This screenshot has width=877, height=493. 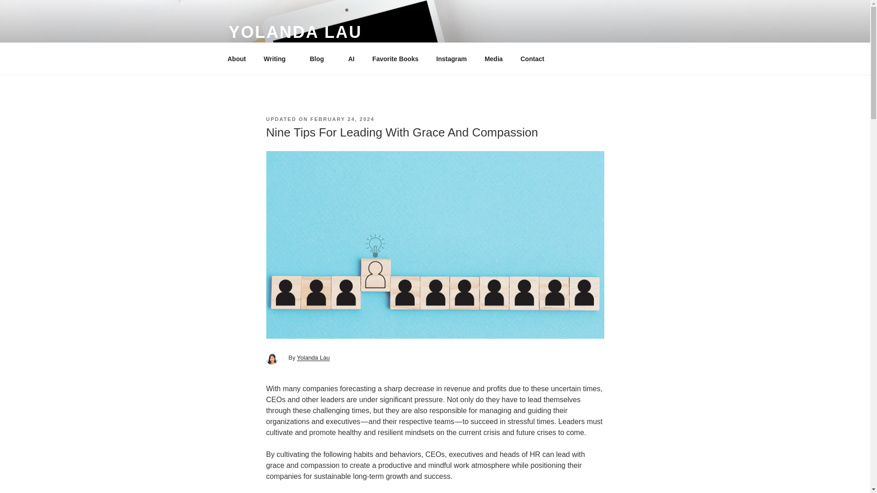 I want to click on Favorite Books, so click(x=396, y=58).